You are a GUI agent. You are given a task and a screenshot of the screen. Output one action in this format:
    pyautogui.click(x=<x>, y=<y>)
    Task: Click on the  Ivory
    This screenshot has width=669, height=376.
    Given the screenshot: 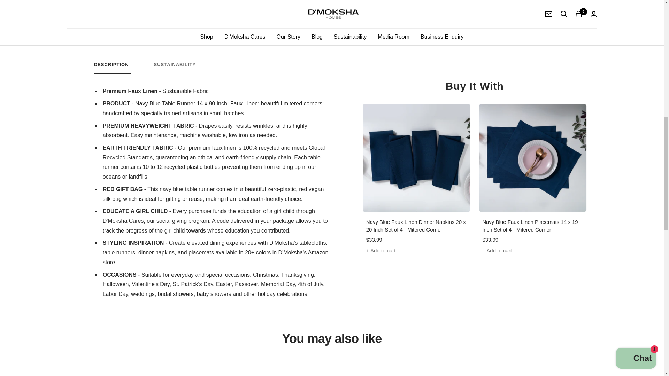 What is the action you would take?
    pyautogui.click(x=417, y=22)
    